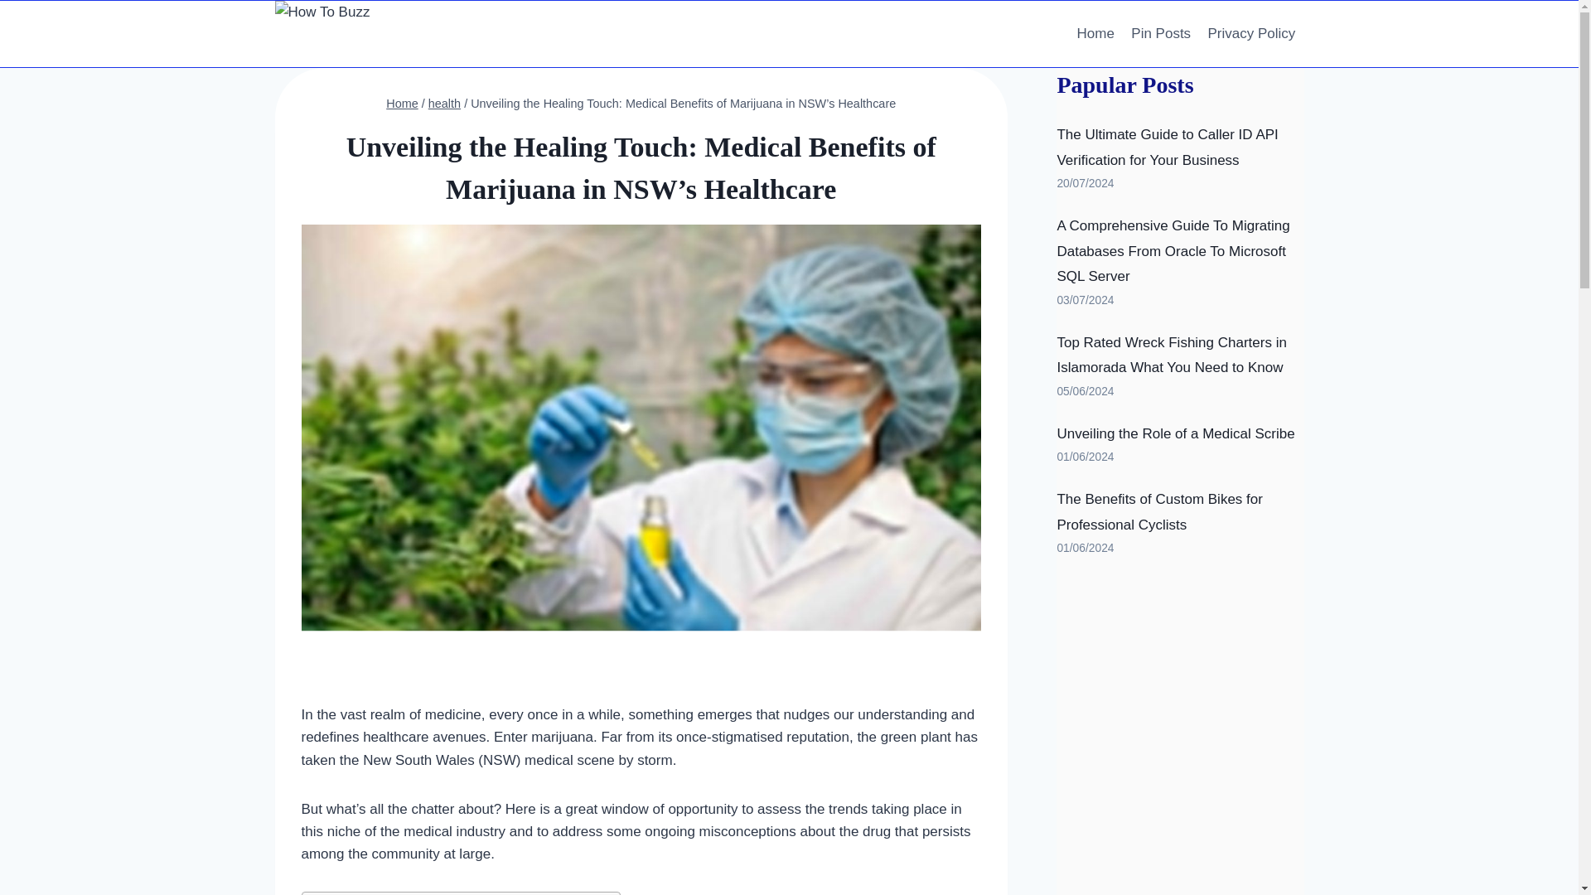  Describe the element at coordinates (1251, 33) in the screenshot. I see `Privacy Policy` at that location.